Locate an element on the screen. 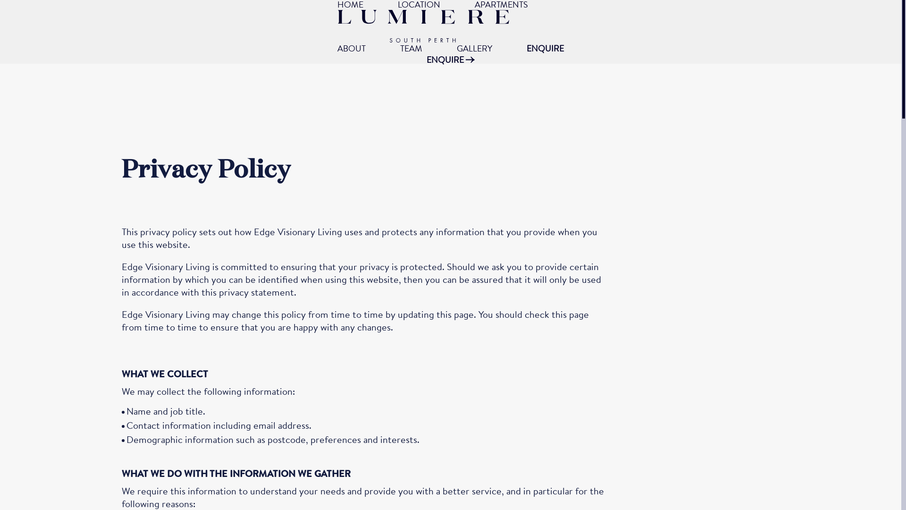 The image size is (906, 510). Gallery is located at coordinates (411, 317).